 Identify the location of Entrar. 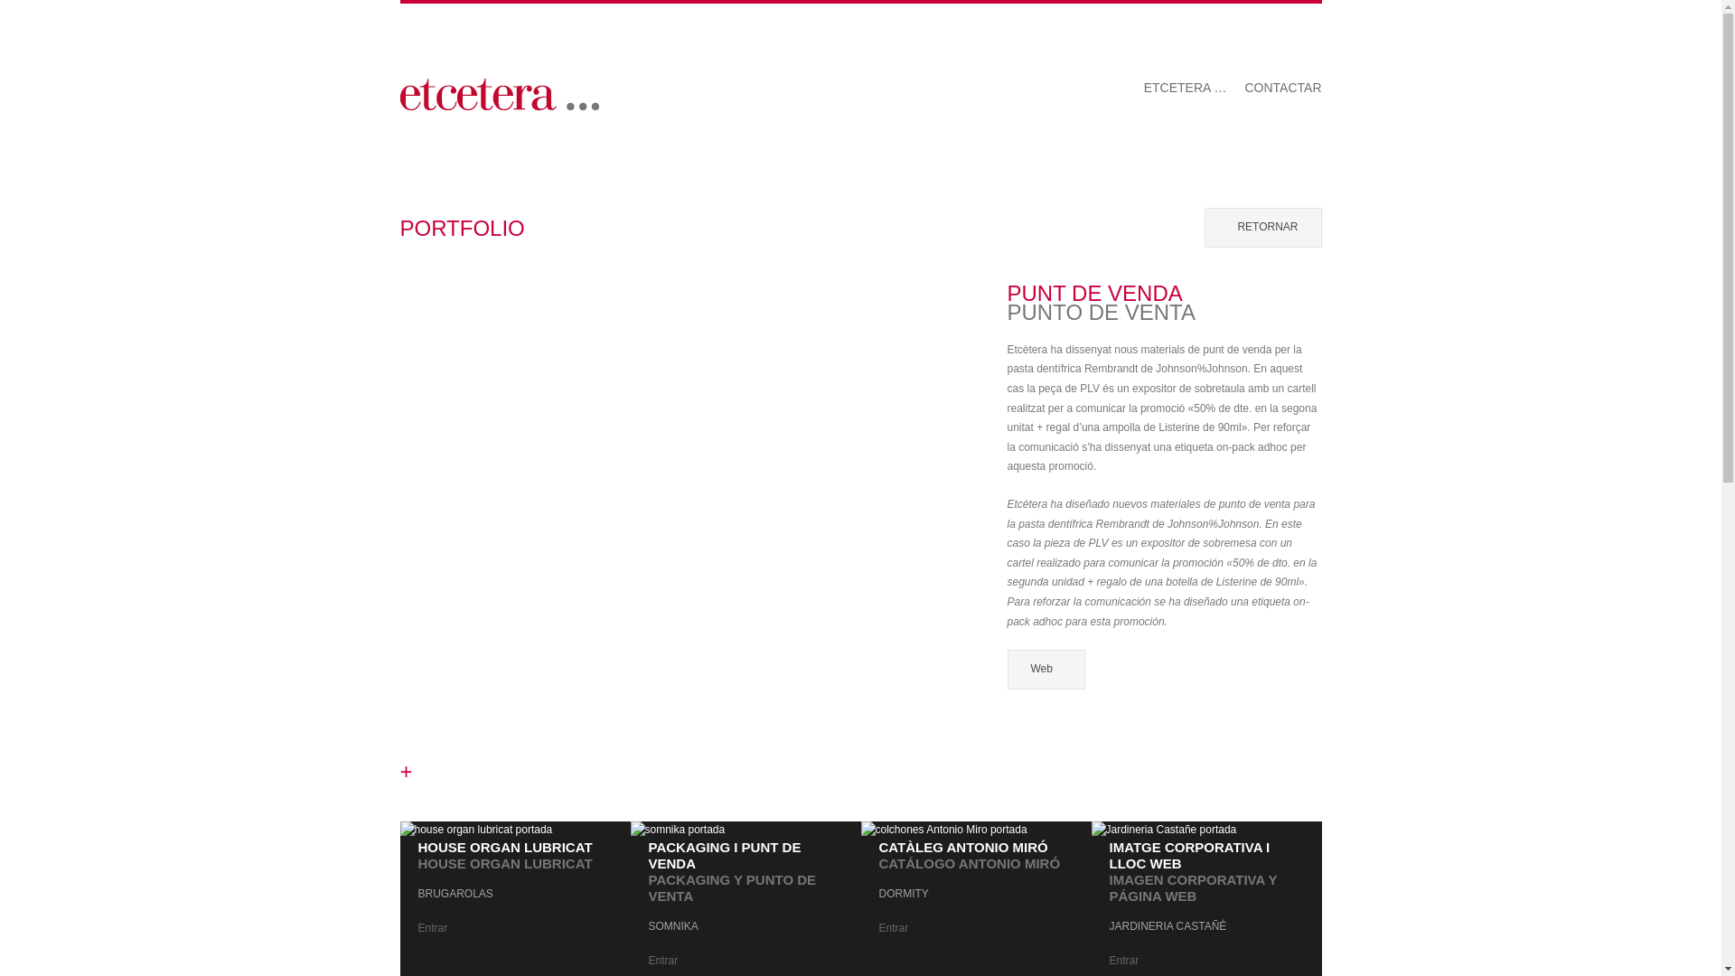
(893, 928).